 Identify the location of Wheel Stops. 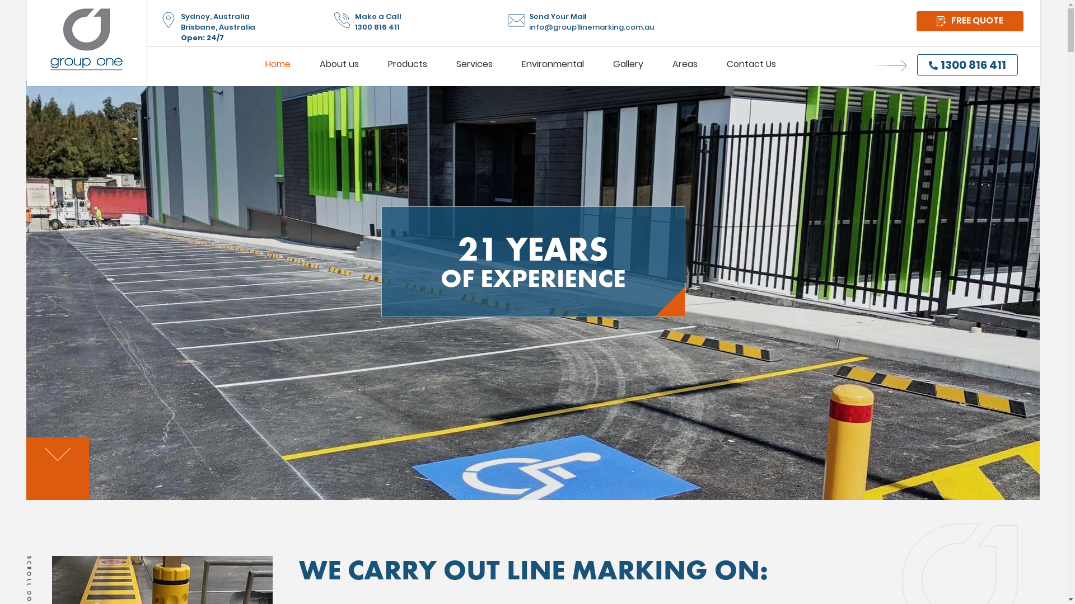
(329, 88).